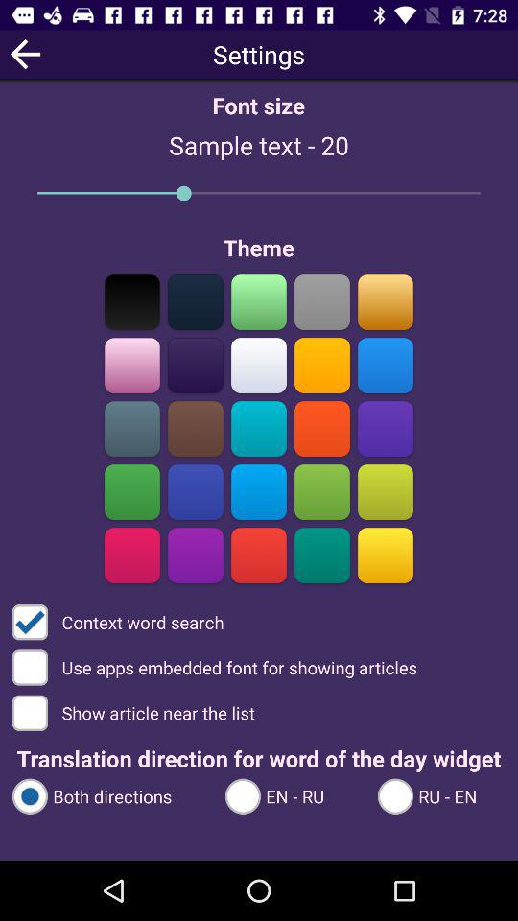  Describe the element at coordinates (196, 491) in the screenshot. I see `select the color blue` at that location.